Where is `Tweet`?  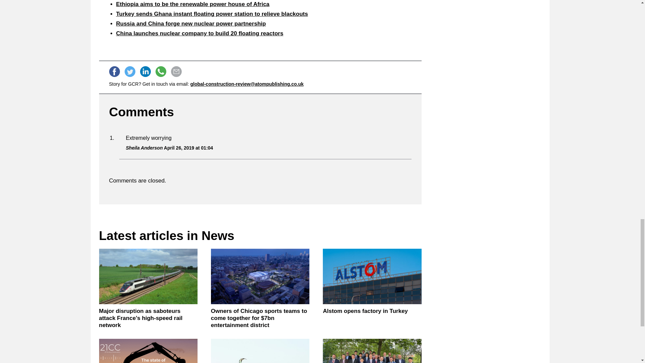 Tweet is located at coordinates (130, 71).